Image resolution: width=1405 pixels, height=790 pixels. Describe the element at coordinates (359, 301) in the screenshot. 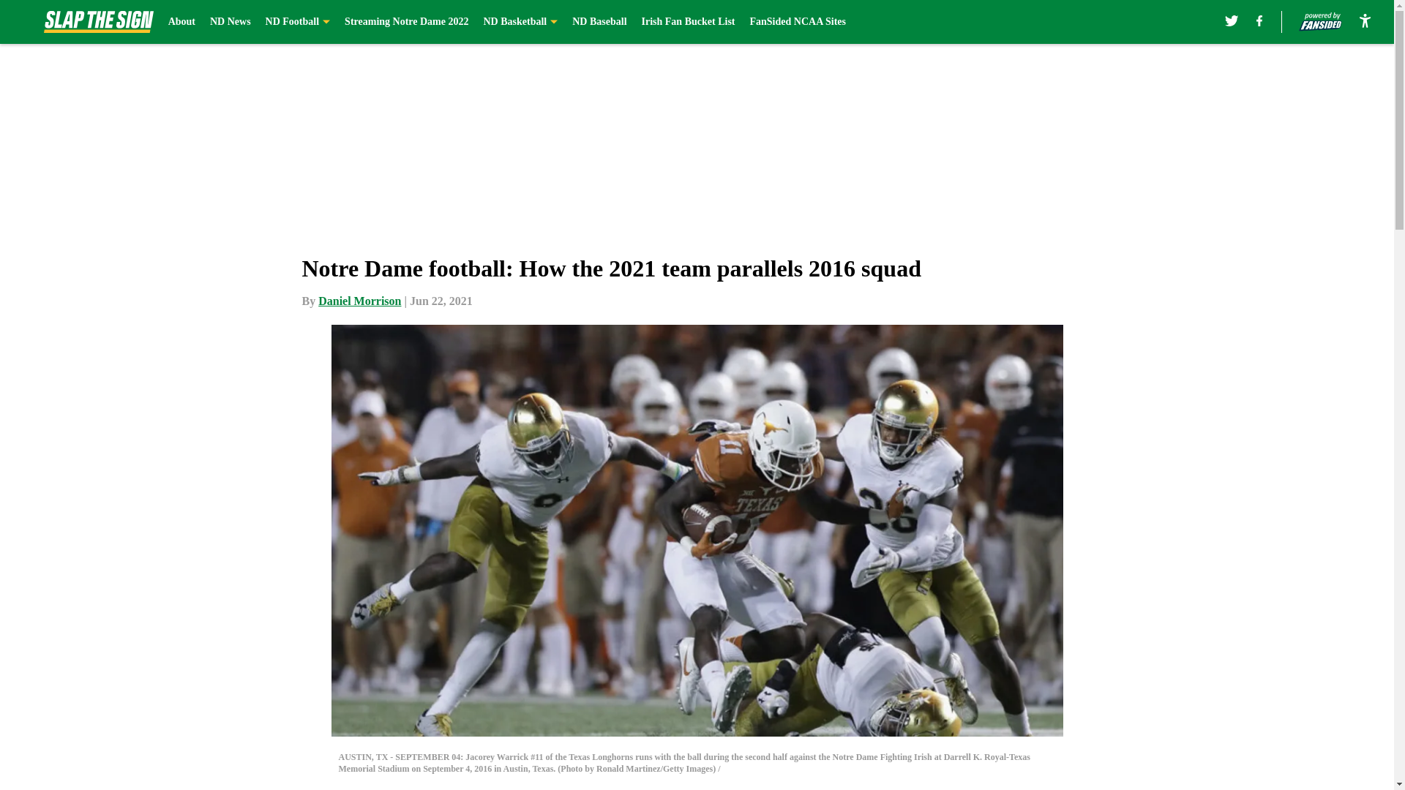

I see `Daniel Morrison` at that location.